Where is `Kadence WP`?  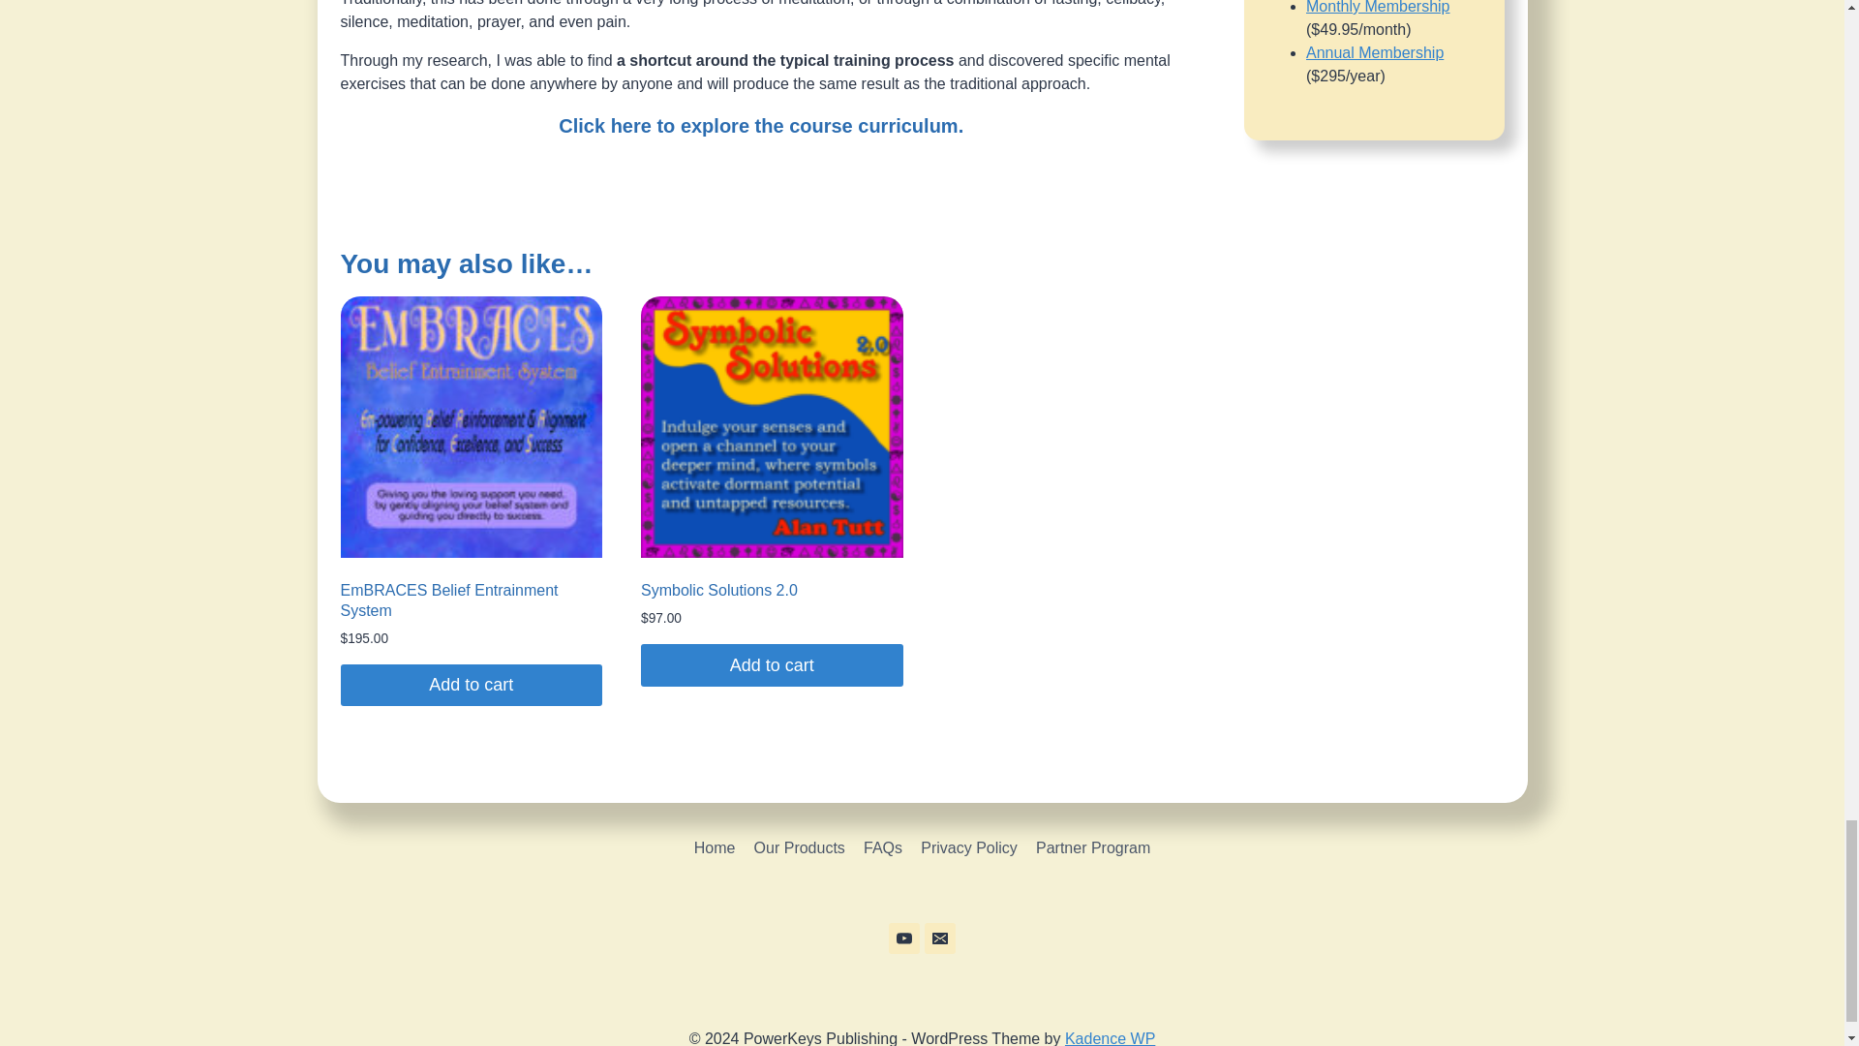 Kadence WP is located at coordinates (1110, 1038).